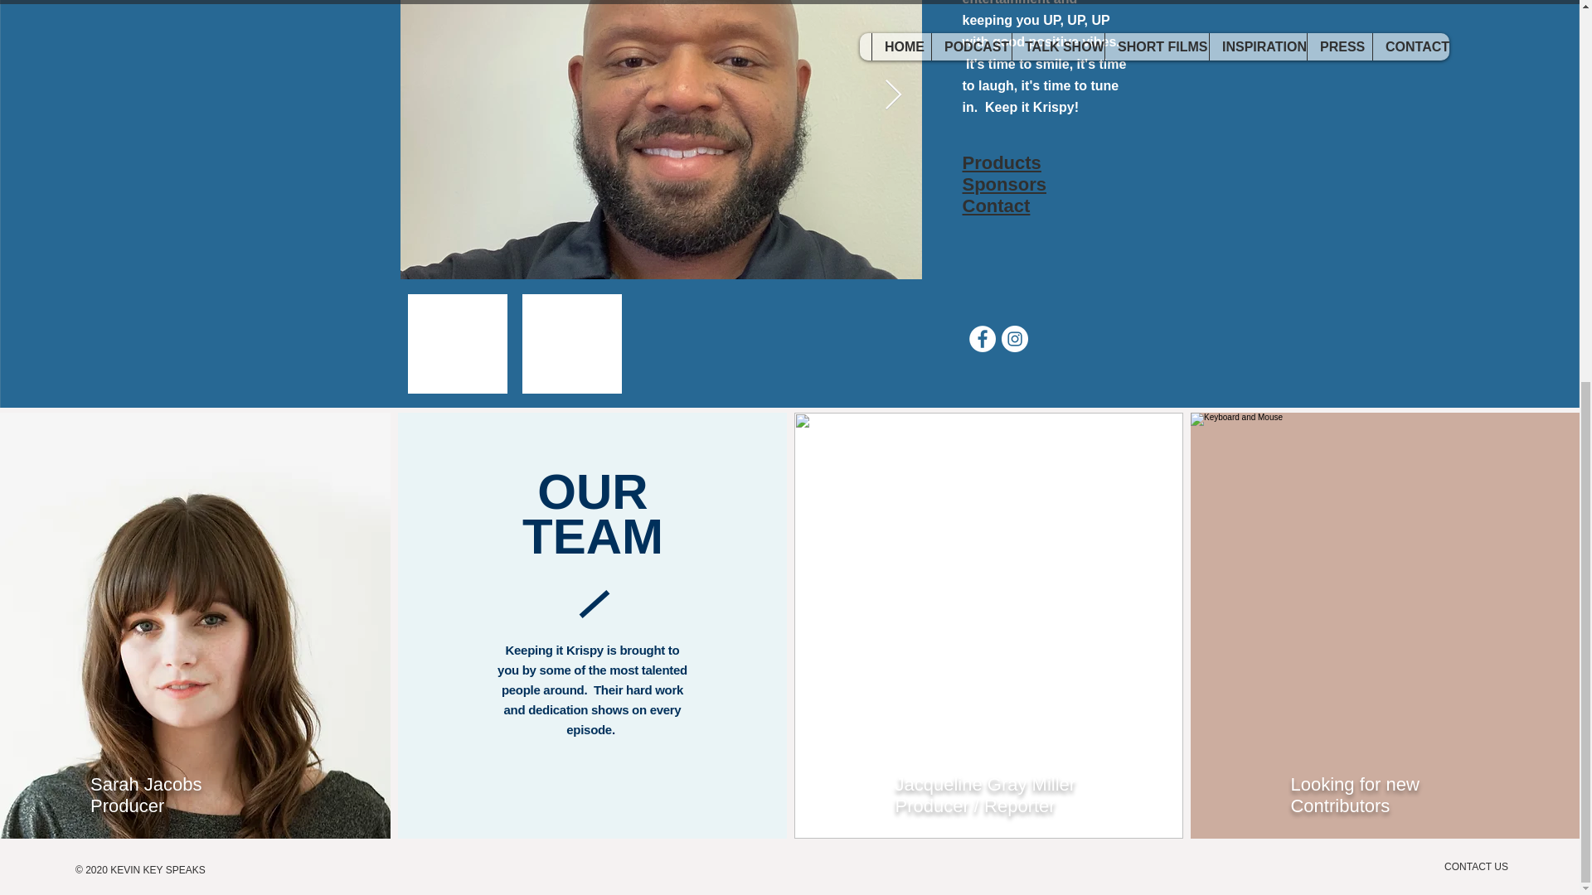 The width and height of the screenshot is (1592, 895). Describe the element at coordinates (995, 206) in the screenshot. I see `Contact` at that location.